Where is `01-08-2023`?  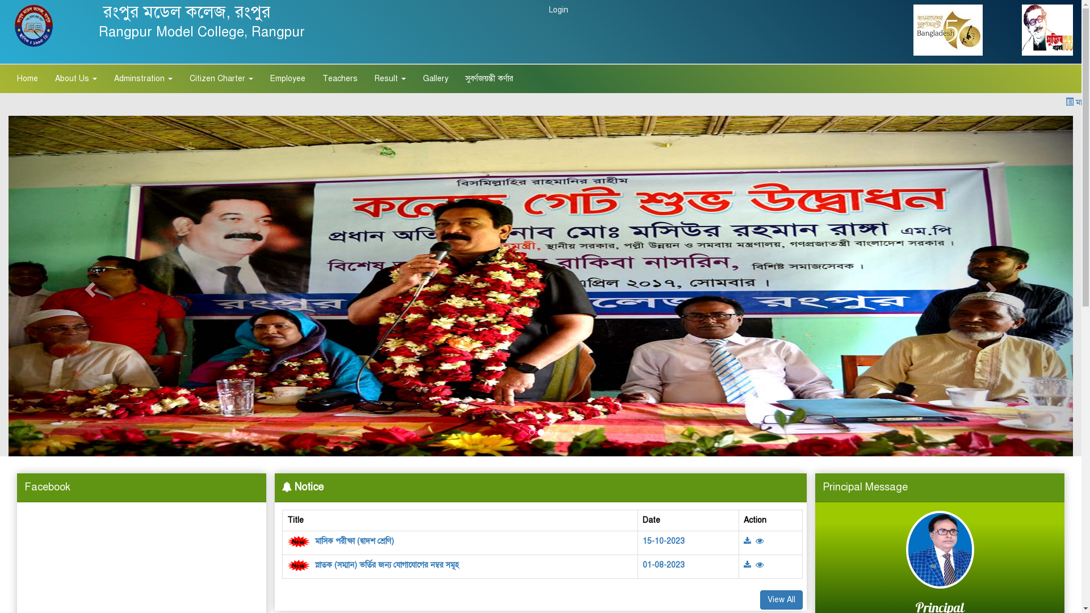
01-08-2023 is located at coordinates (664, 565).